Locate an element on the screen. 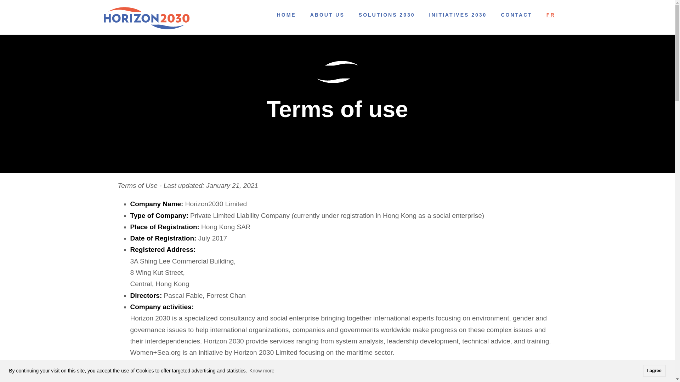 The height and width of the screenshot is (382, 680). Initiatives 2030 is located at coordinates (458, 17).